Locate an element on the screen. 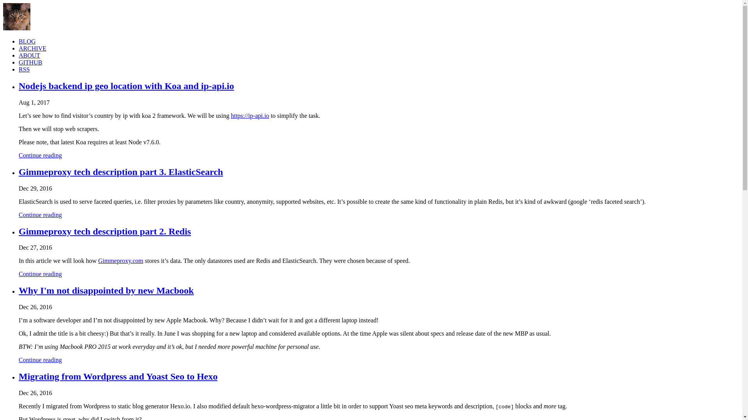  ABOUT is located at coordinates (30, 55).